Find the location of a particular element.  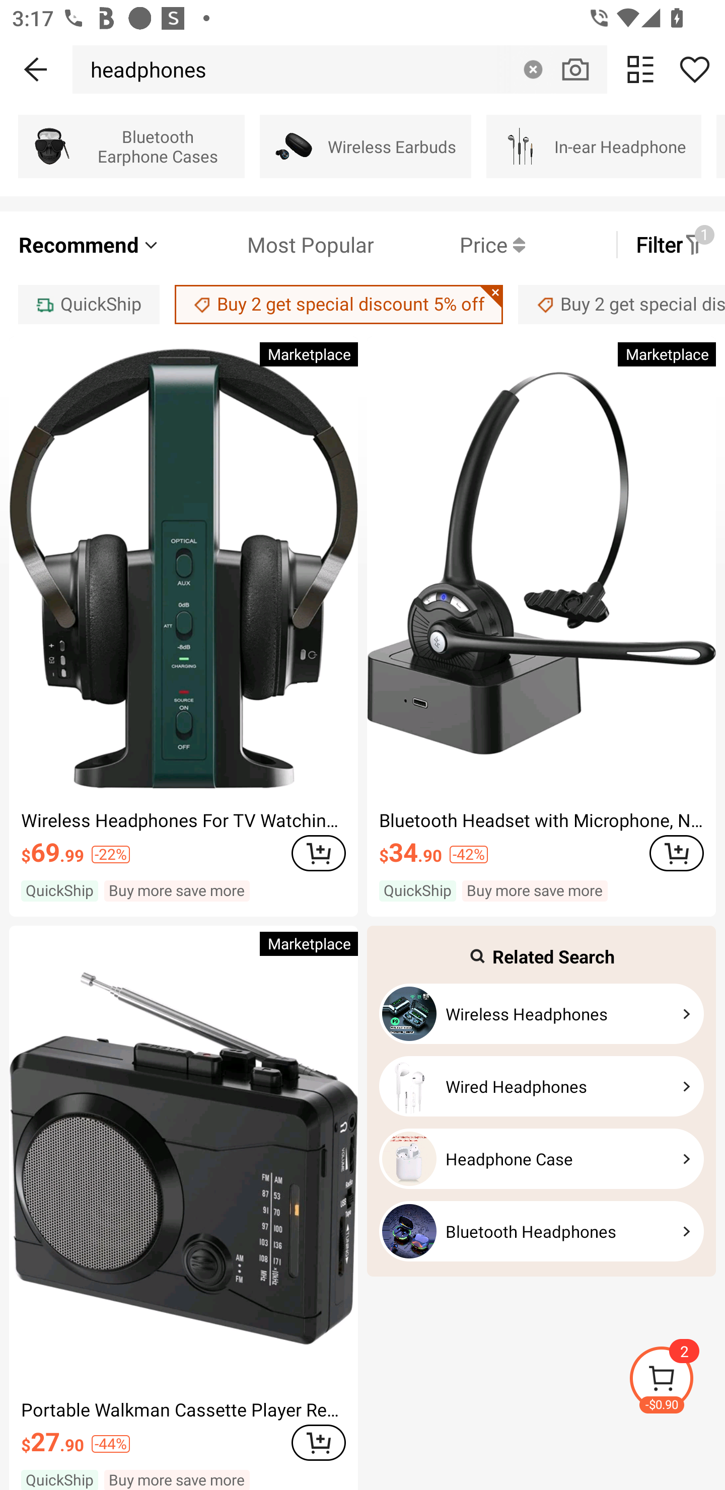

Share is located at coordinates (695, 69).